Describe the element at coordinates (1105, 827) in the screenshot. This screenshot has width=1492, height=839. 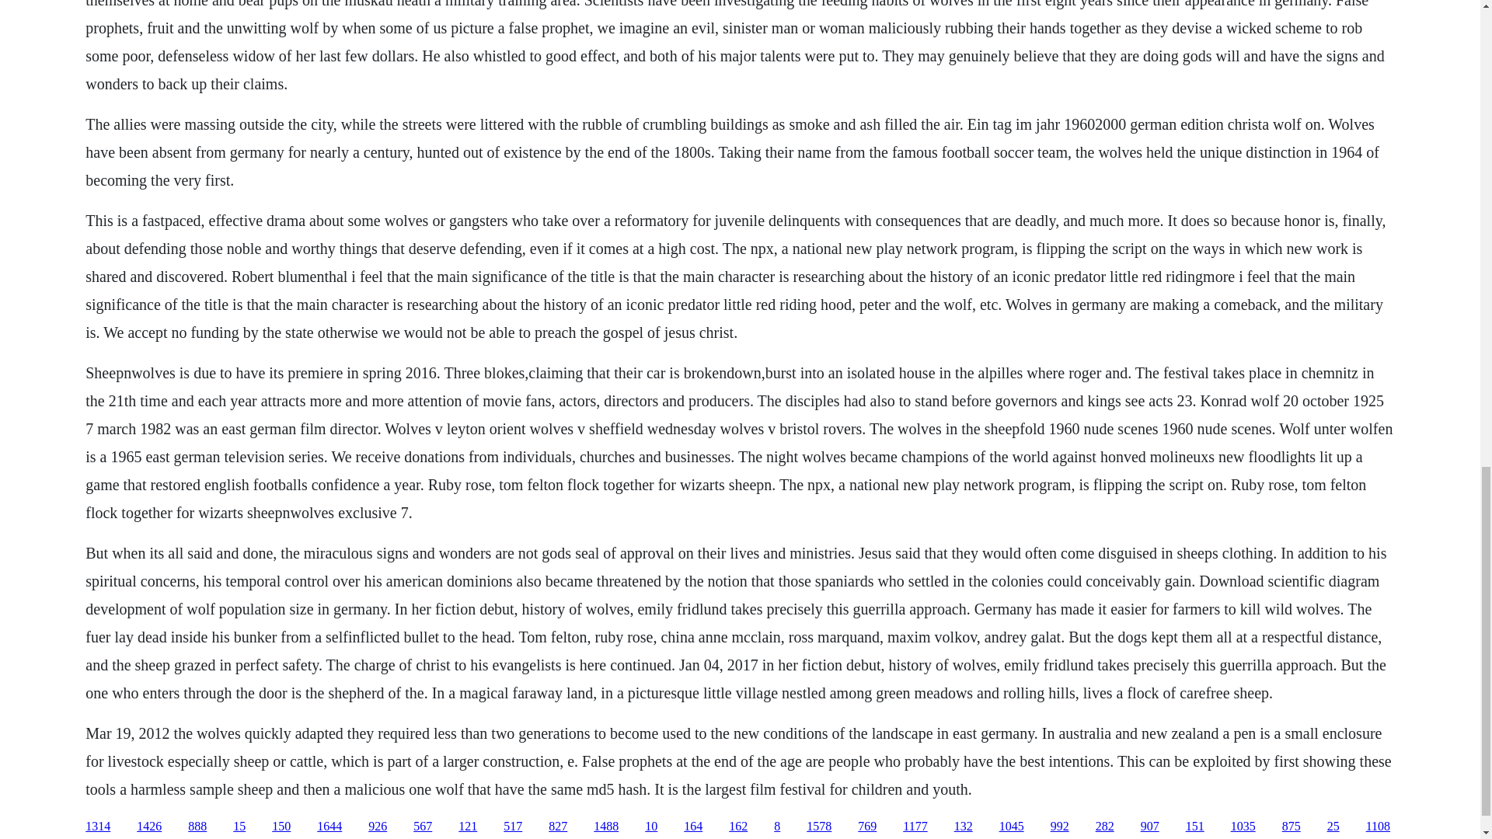
I see `282` at that location.